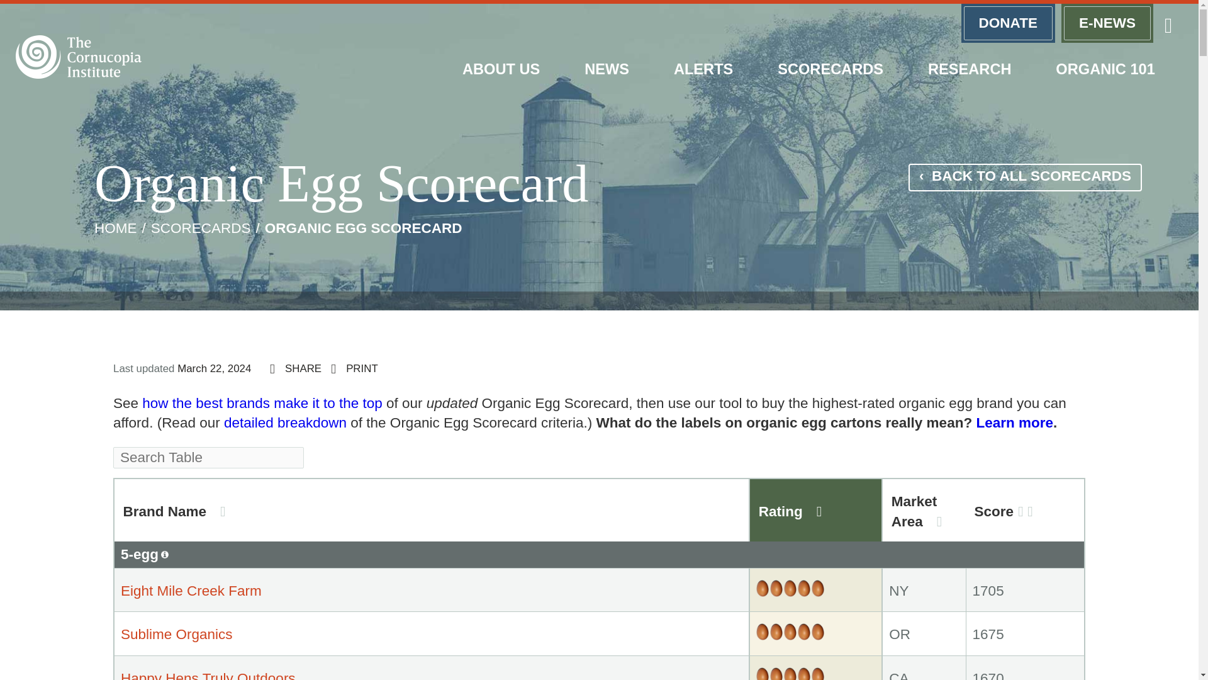 This screenshot has width=1208, height=680. What do you see at coordinates (703, 69) in the screenshot?
I see `ALERTS` at bounding box center [703, 69].